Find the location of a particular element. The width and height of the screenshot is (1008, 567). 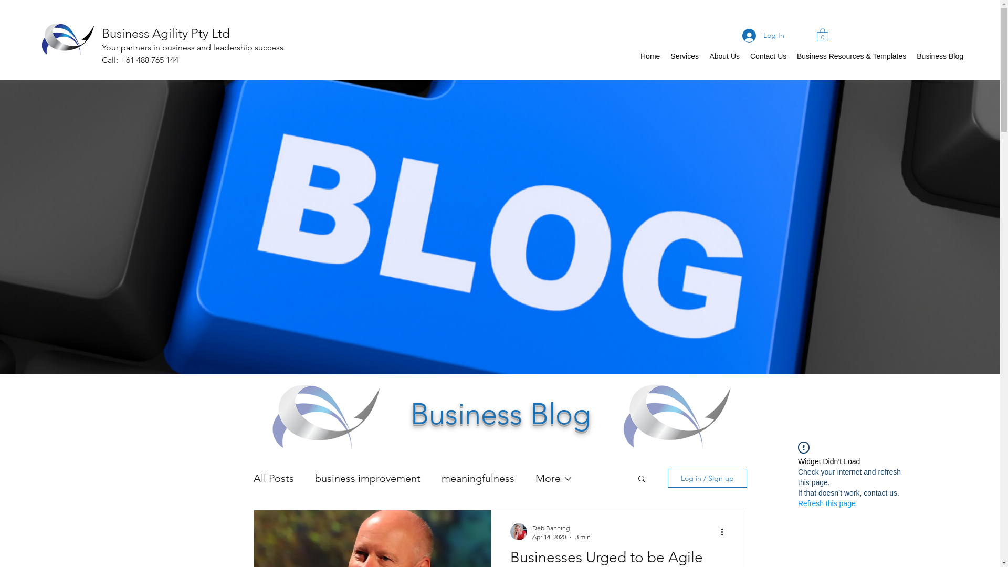

Deb Banning is located at coordinates (561, 528).